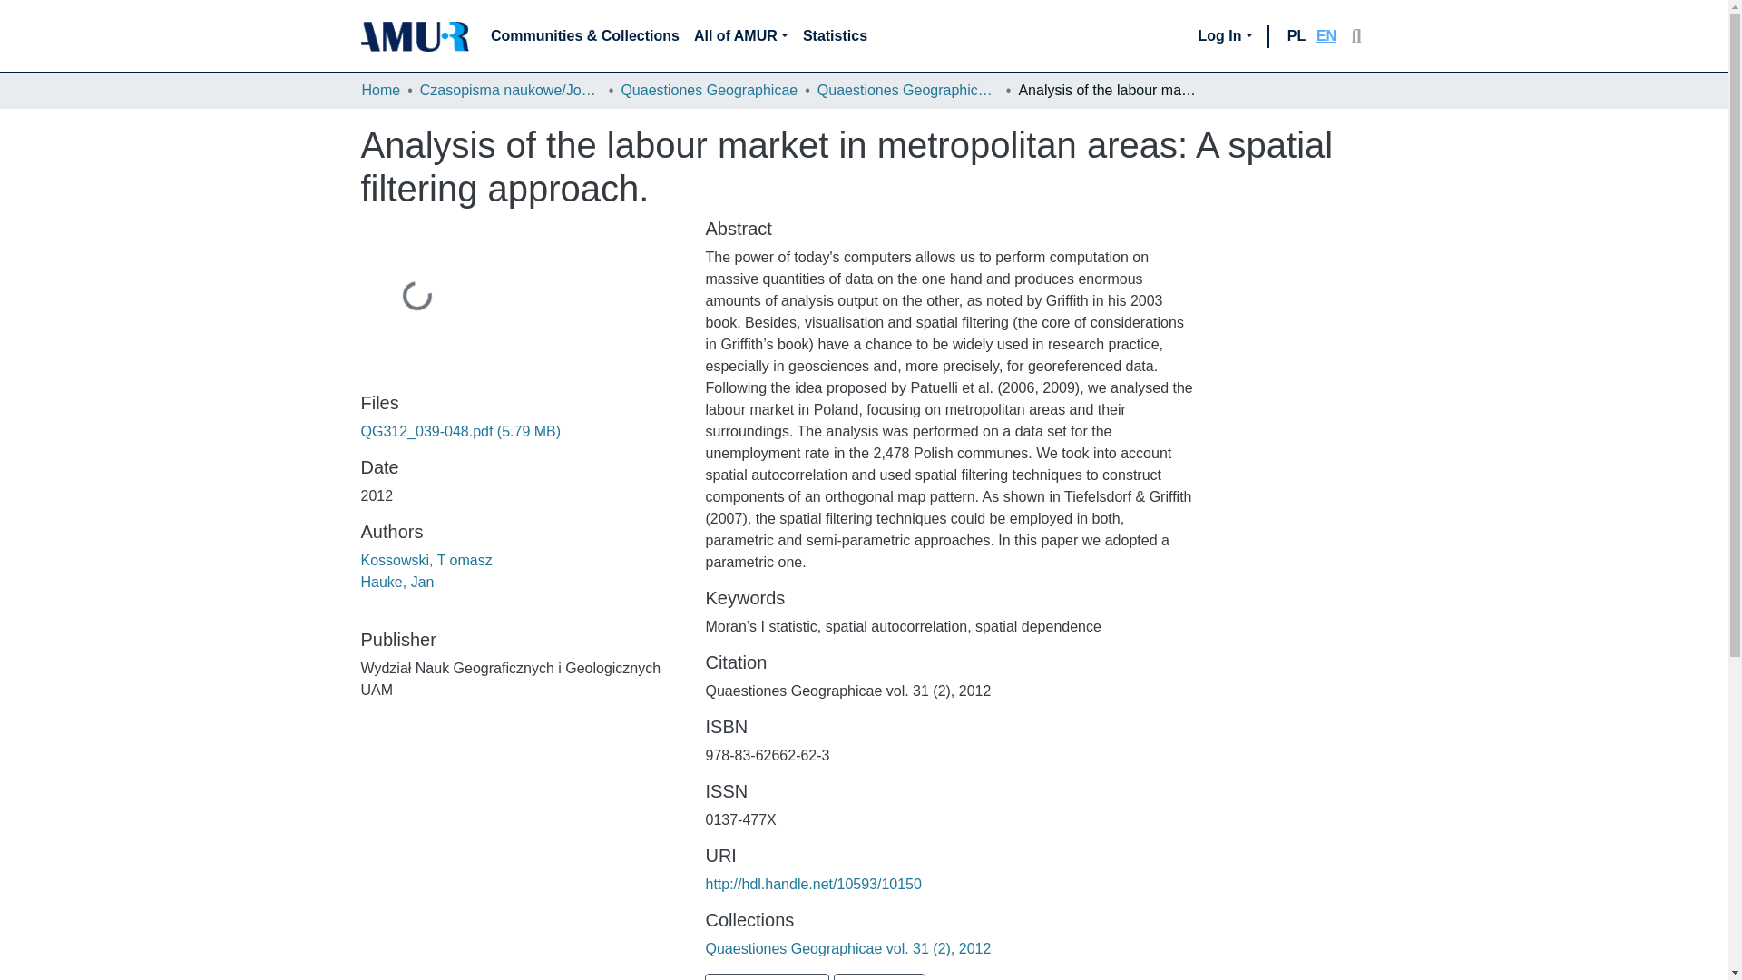 This screenshot has width=1742, height=980. Describe the element at coordinates (767, 976) in the screenshot. I see `Full item page` at that location.